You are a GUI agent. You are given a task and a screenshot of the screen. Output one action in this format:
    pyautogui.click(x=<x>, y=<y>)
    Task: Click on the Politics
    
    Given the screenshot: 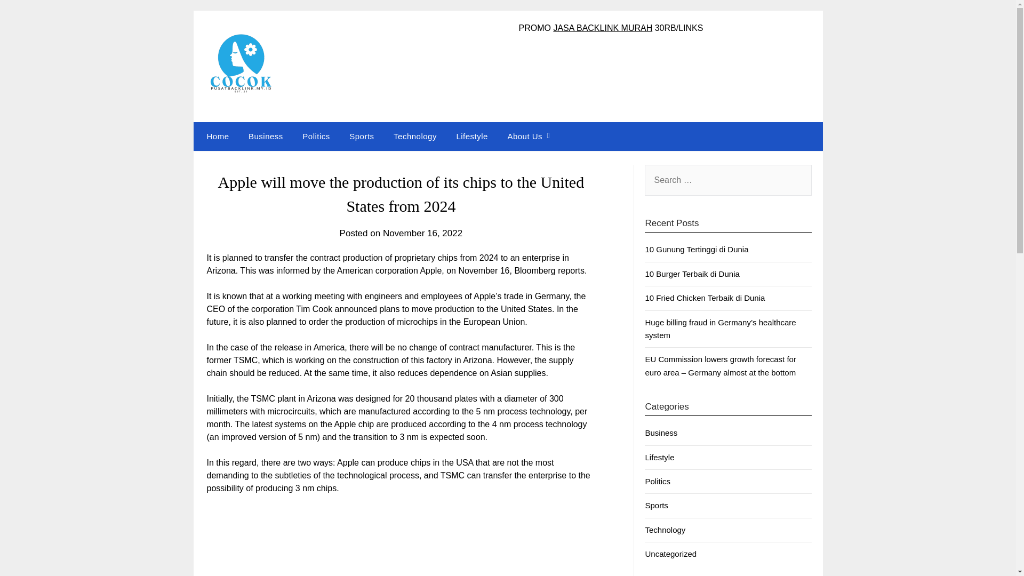 What is the action you would take?
    pyautogui.click(x=316, y=136)
    